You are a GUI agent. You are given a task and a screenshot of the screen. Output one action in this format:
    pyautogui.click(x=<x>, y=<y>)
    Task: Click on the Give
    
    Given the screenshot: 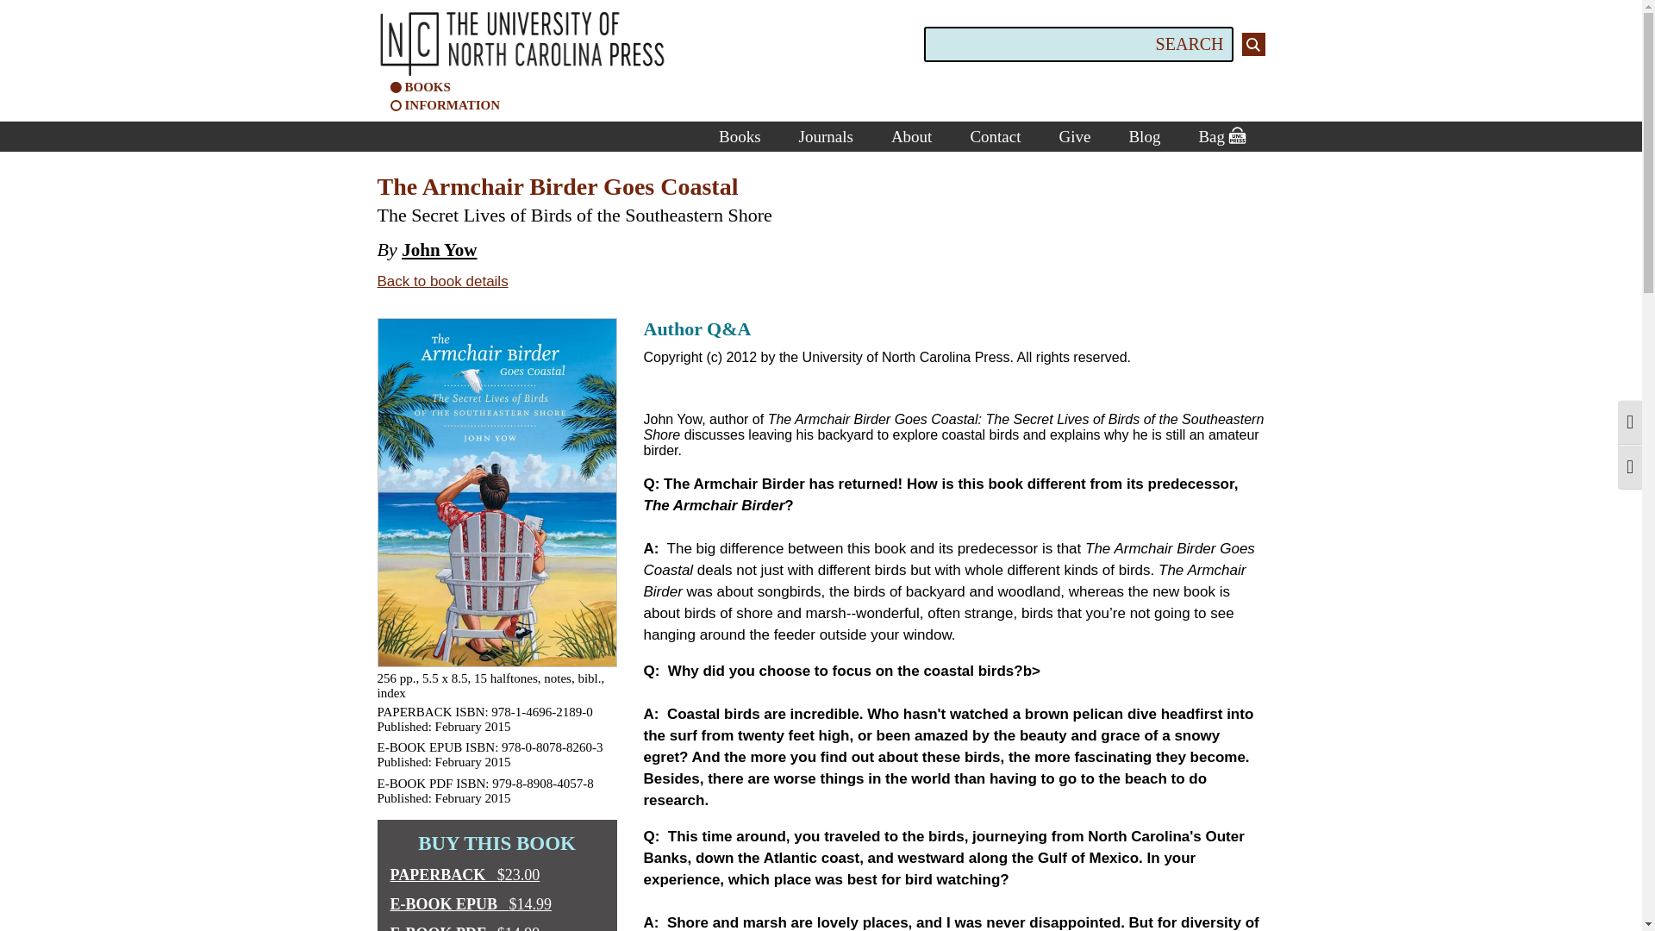 What is the action you would take?
    pyautogui.click(x=1074, y=136)
    